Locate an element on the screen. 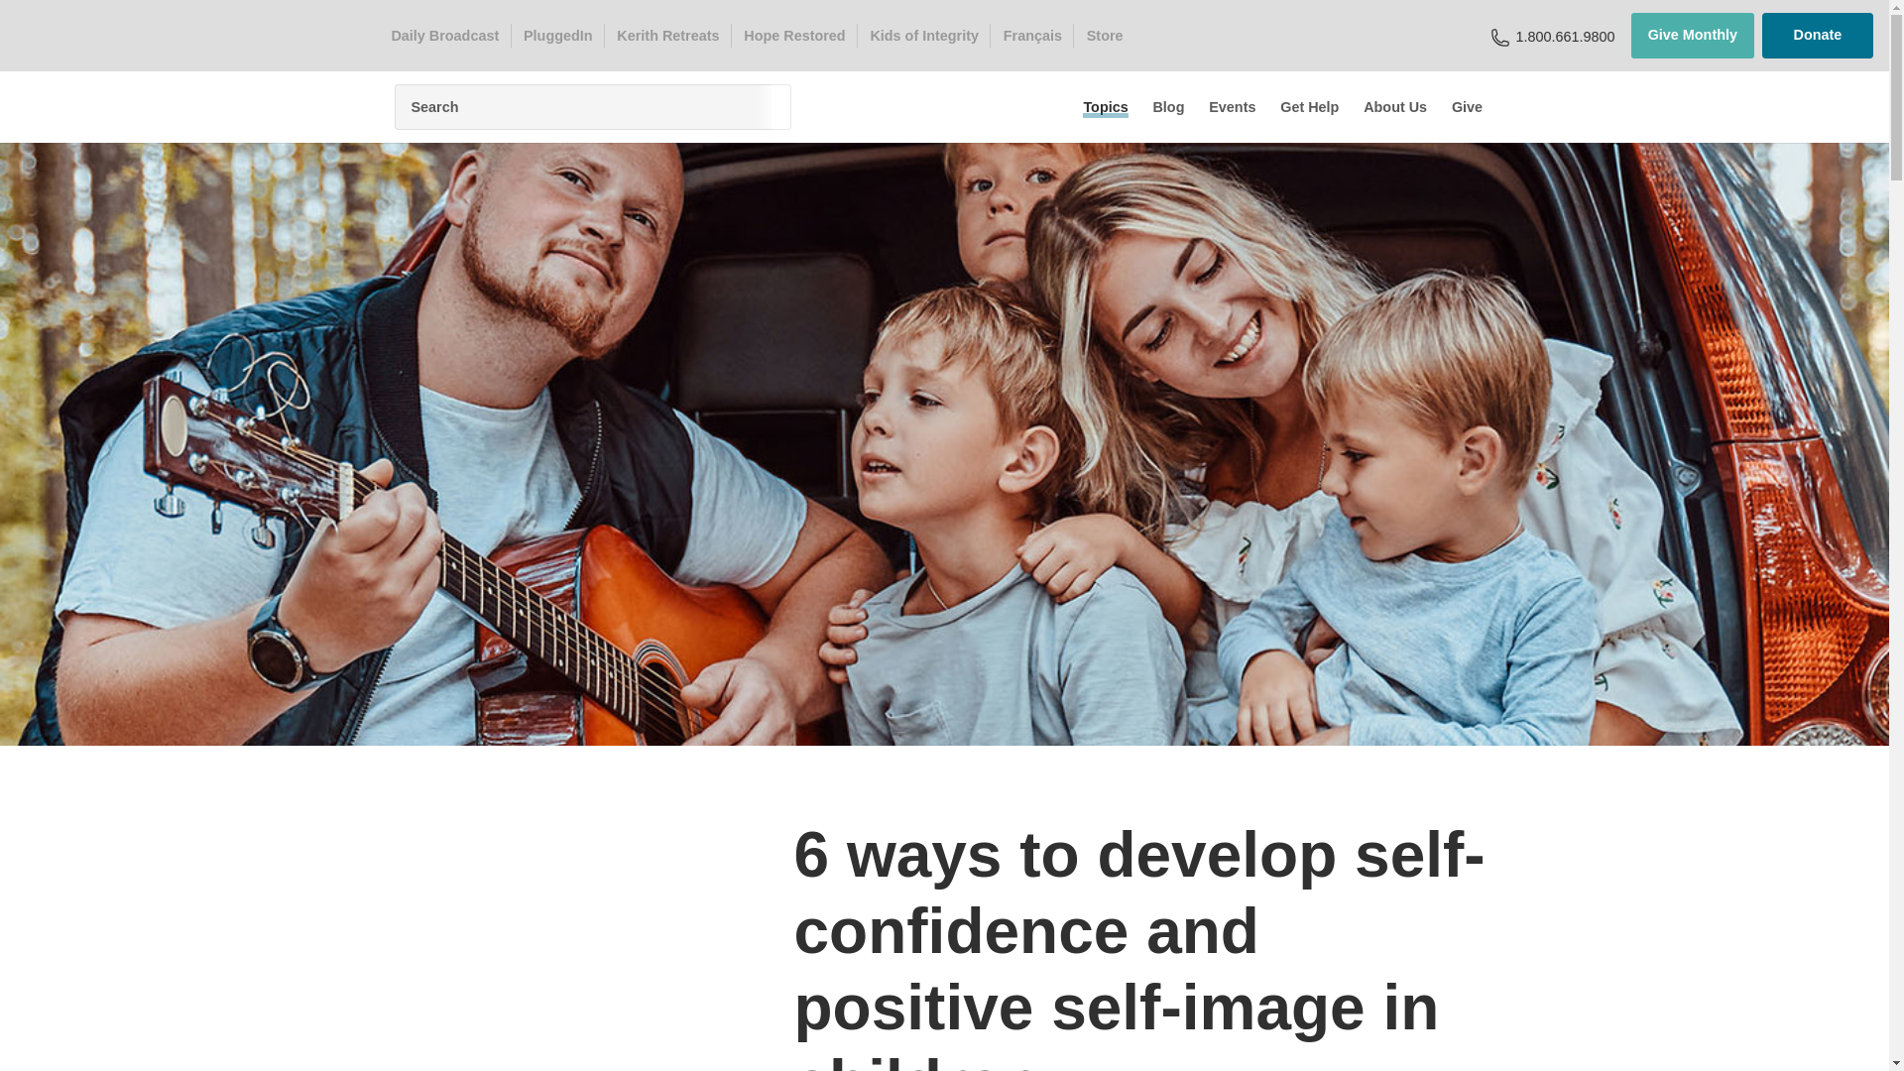 Image resolution: width=1904 pixels, height=1071 pixels. Topics is located at coordinates (1106, 107).